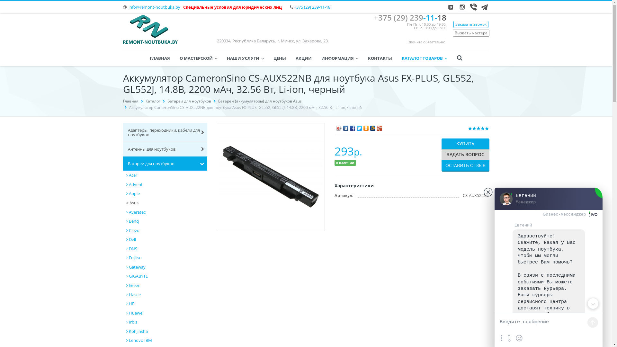 The image size is (617, 347). What do you see at coordinates (166, 313) in the screenshot?
I see `Huawei` at bounding box center [166, 313].